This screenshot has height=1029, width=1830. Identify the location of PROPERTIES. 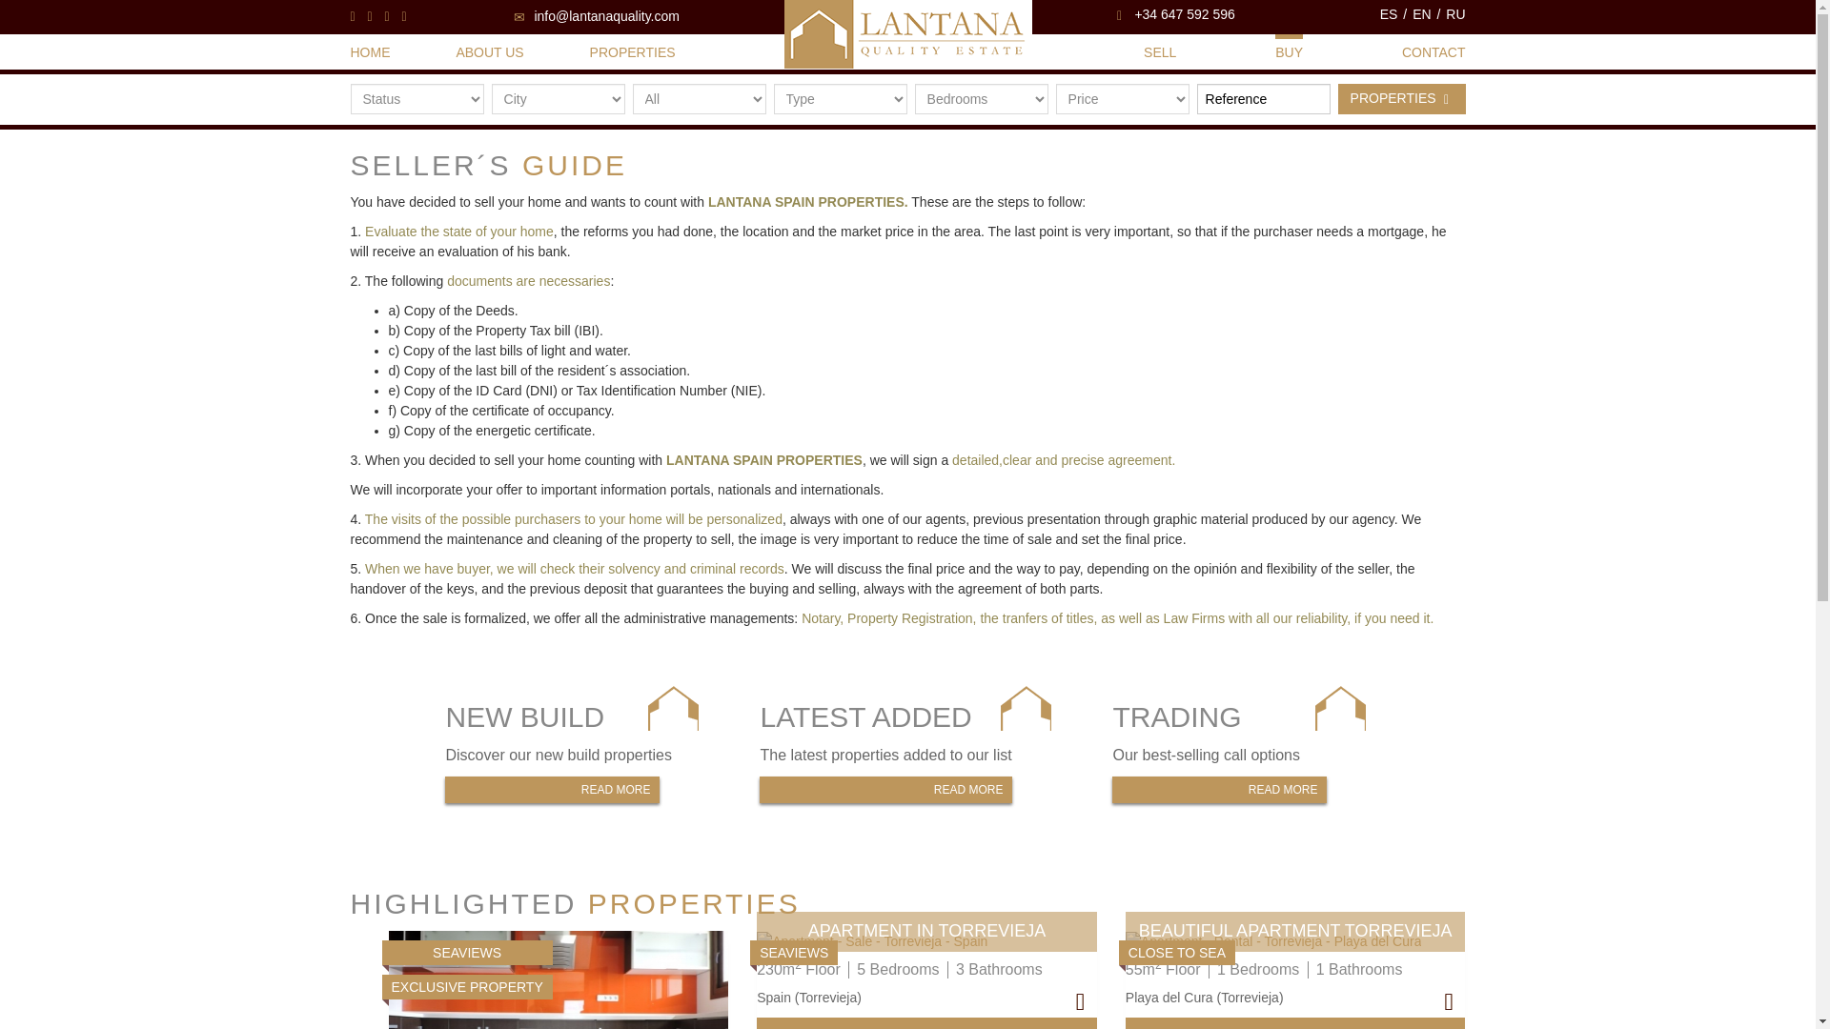
(1401, 98).